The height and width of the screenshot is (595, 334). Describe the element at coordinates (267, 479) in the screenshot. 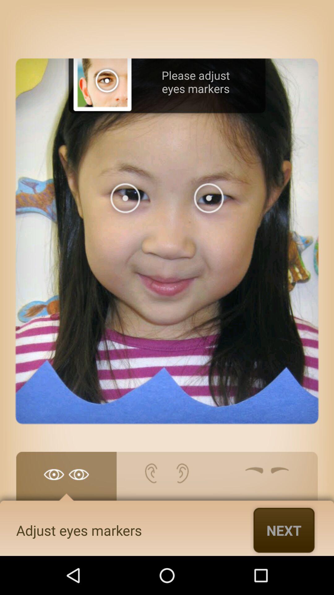

I see `adjust eyebrowns` at that location.